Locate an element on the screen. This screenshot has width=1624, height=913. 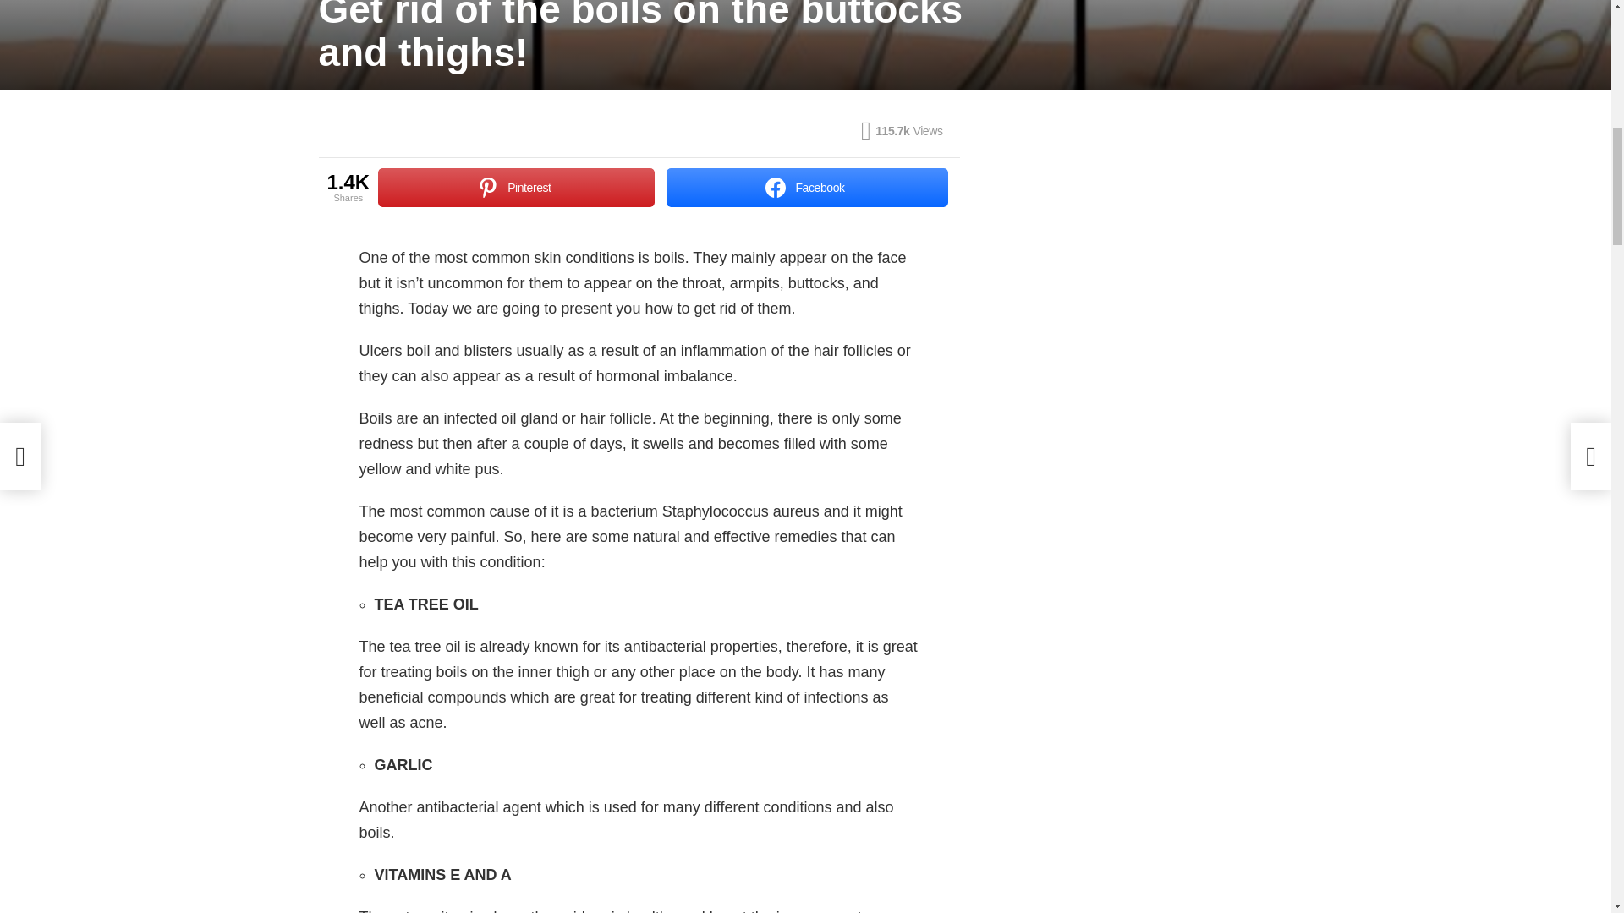
Facebook is located at coordinates (807, 188).